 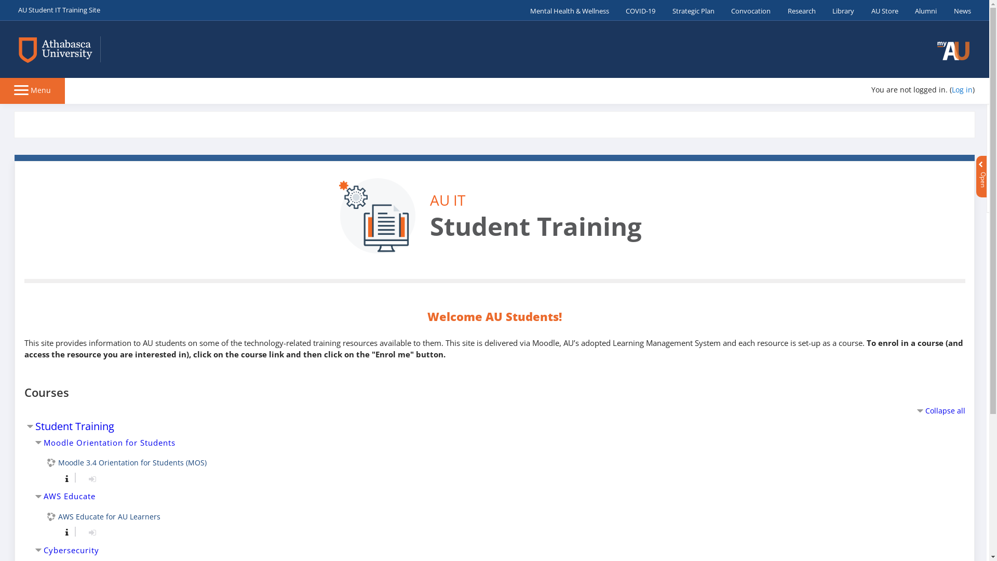 I want to click on Summary, so click(x=66, y=479).